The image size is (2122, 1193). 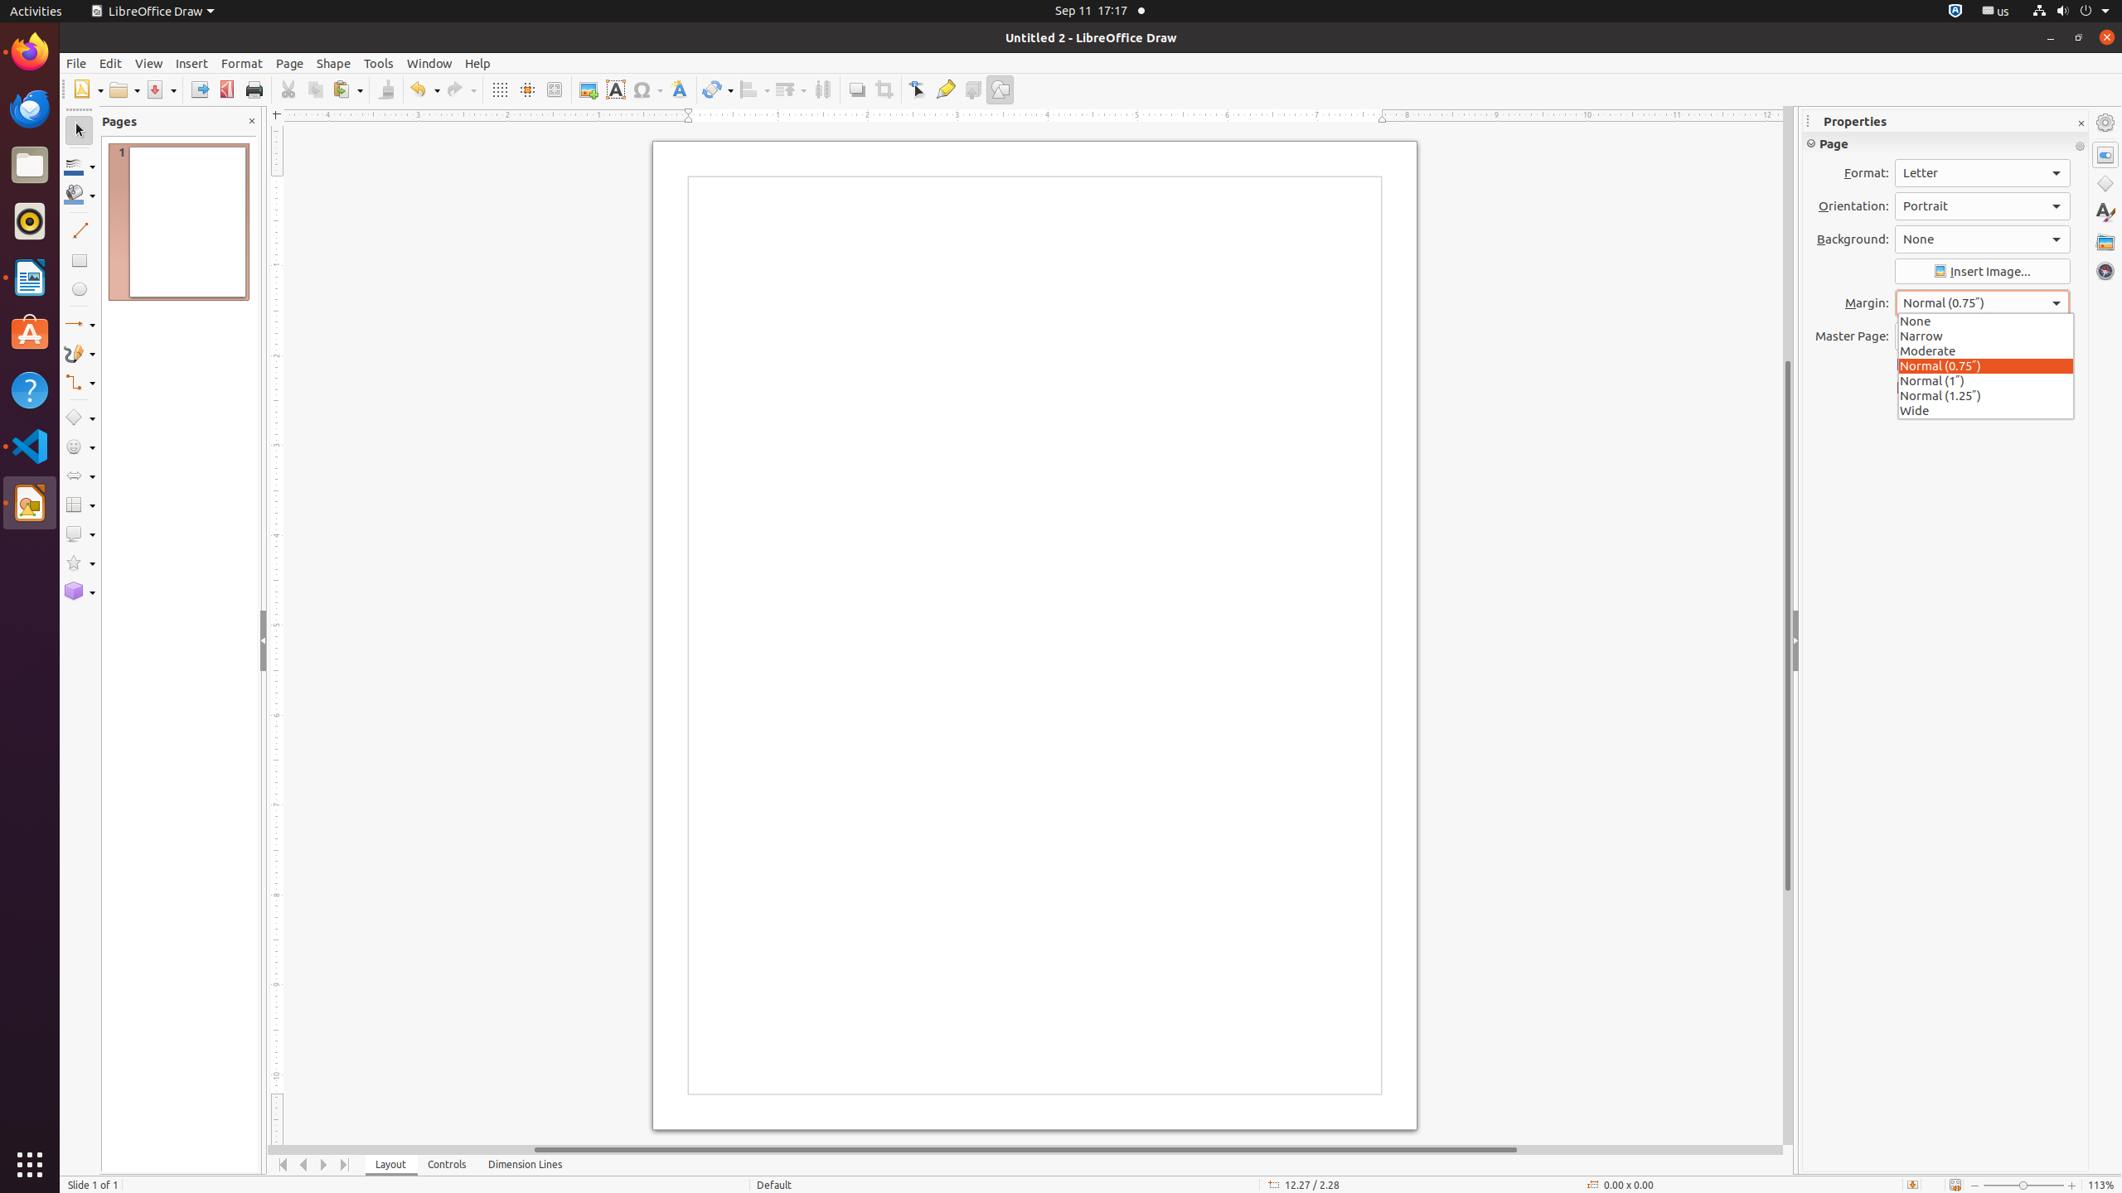 What do you see at coordinates (30, 221) in the screenshot?
I see `Rhythmbox` at bounding box center [30, 221].